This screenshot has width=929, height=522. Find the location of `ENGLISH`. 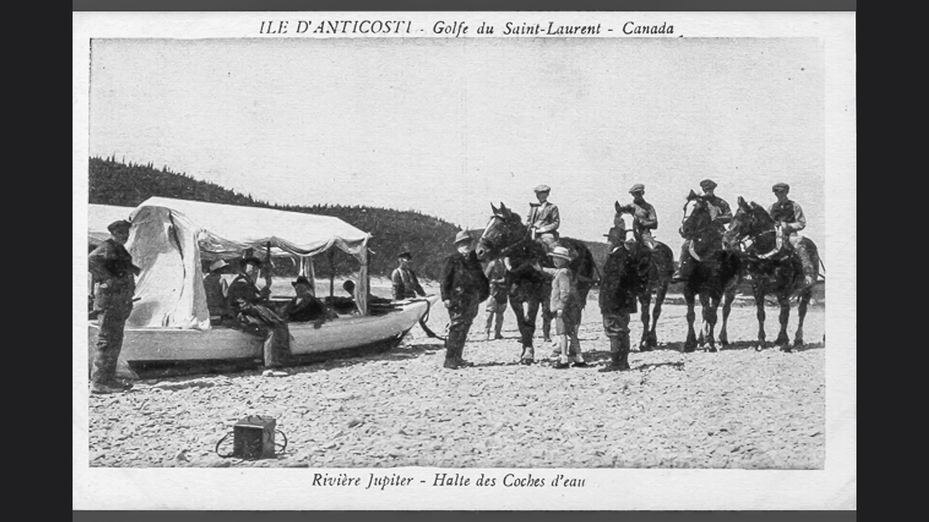

ENGLISH is located at coordinates (480, 329).